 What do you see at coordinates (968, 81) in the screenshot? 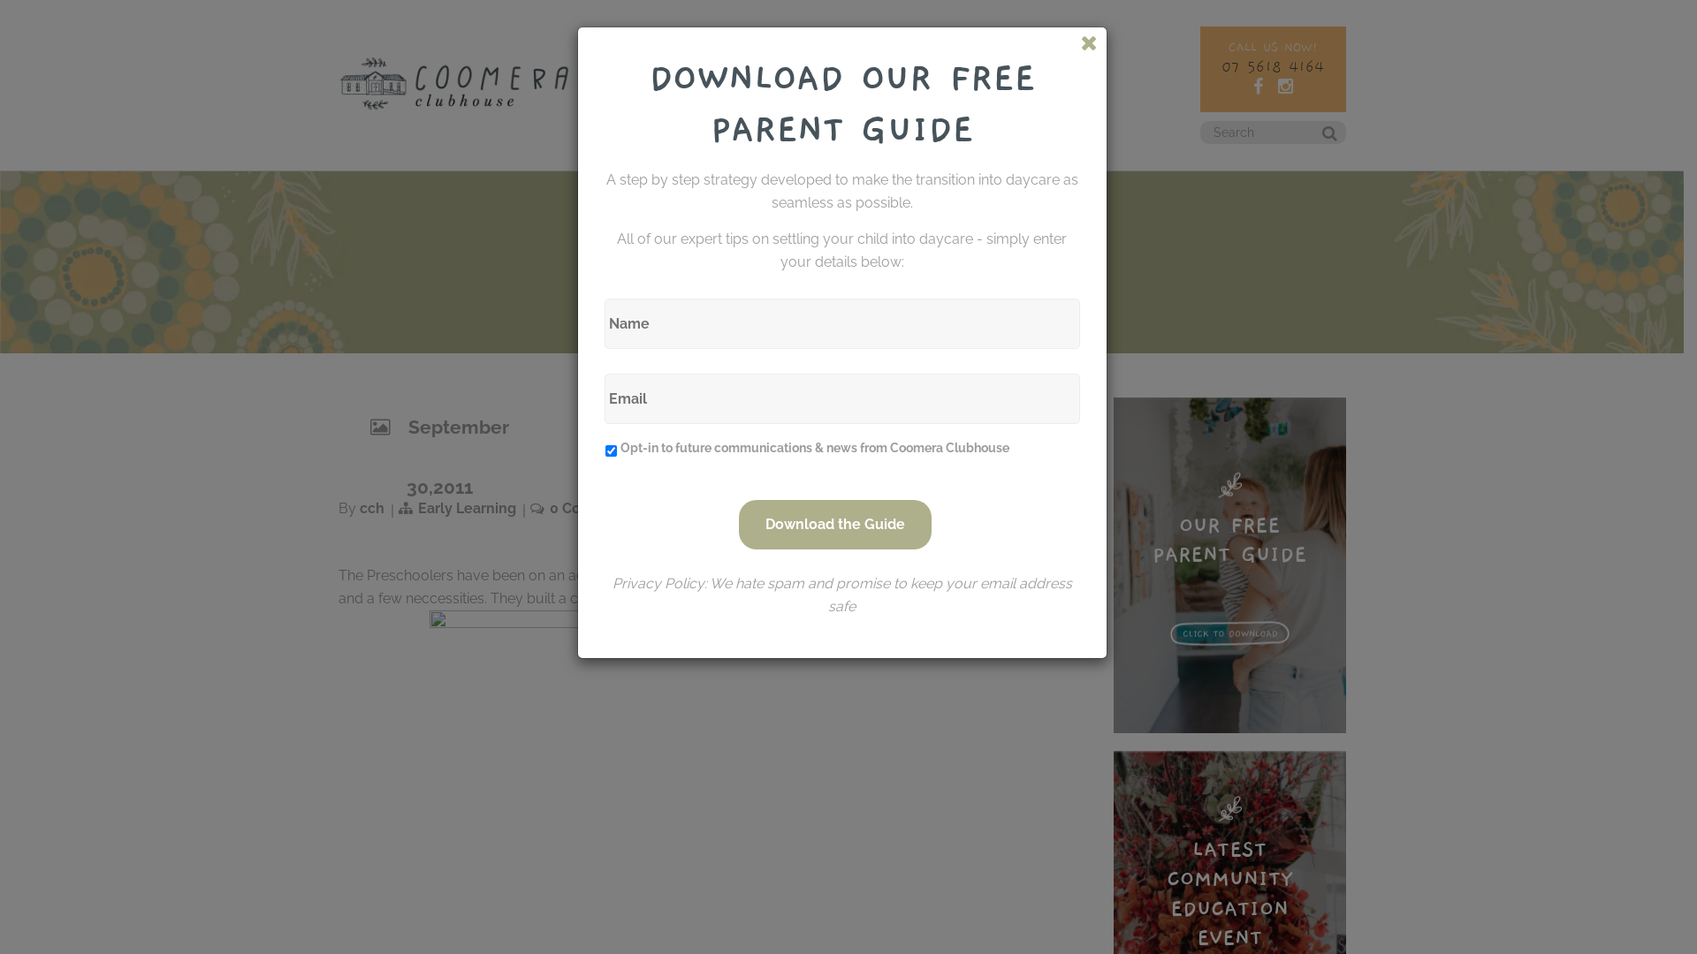
I see `wellbeing` at bounding box center [968, 81].